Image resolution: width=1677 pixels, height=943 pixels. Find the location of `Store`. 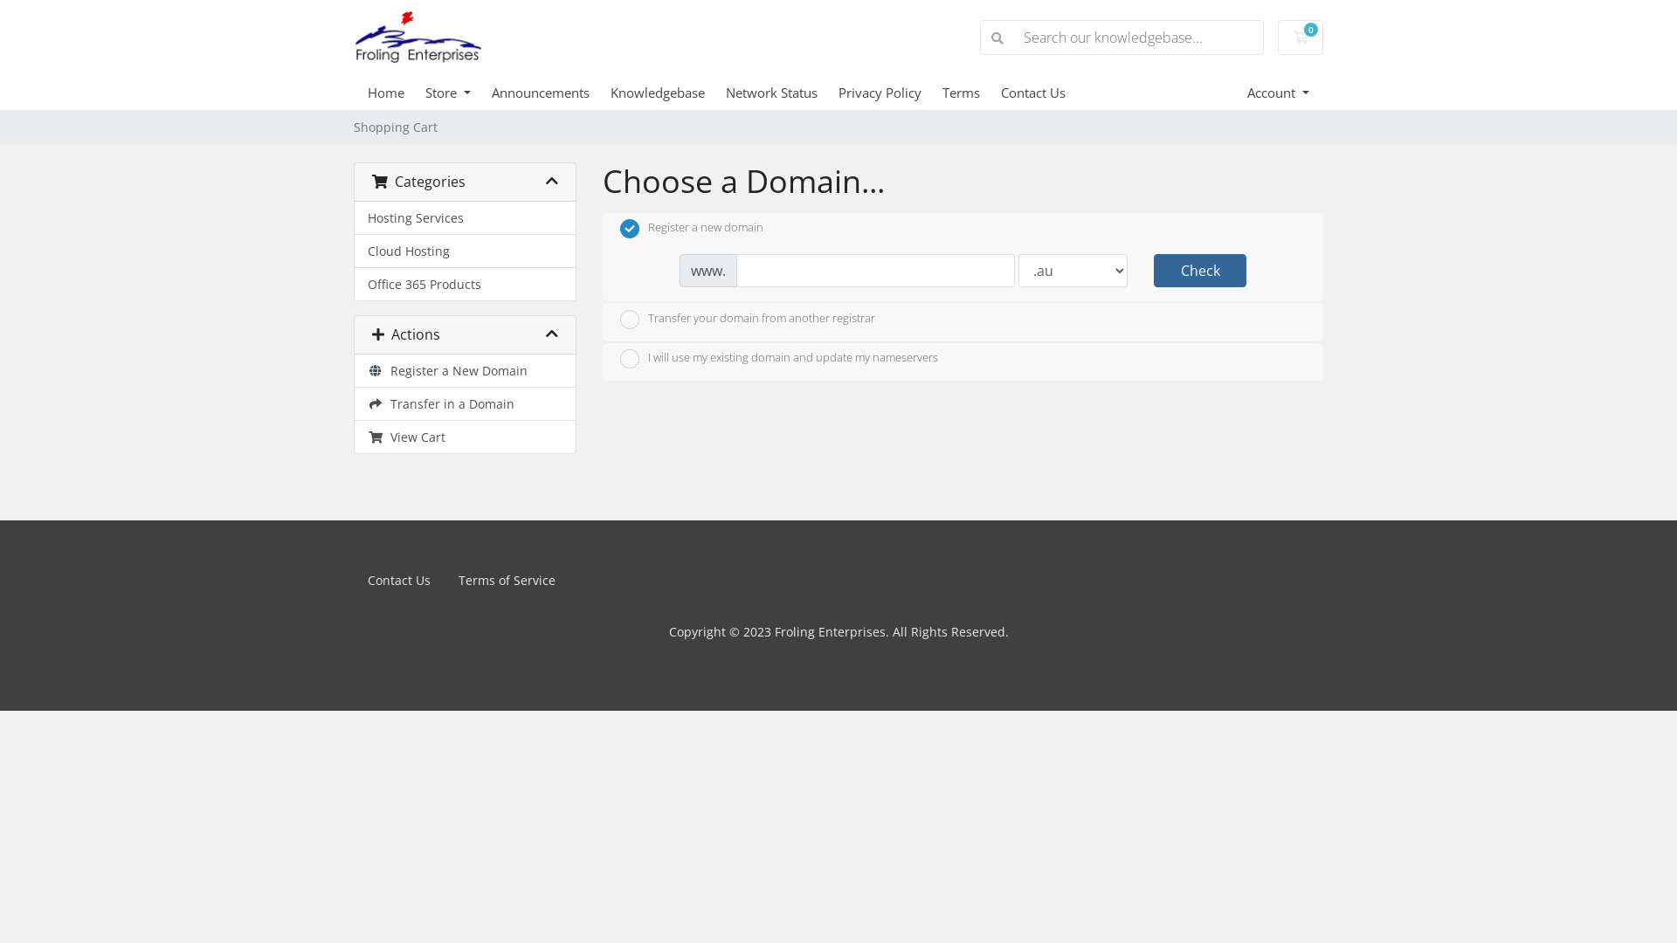

Store is located at coordinates (459, 93).